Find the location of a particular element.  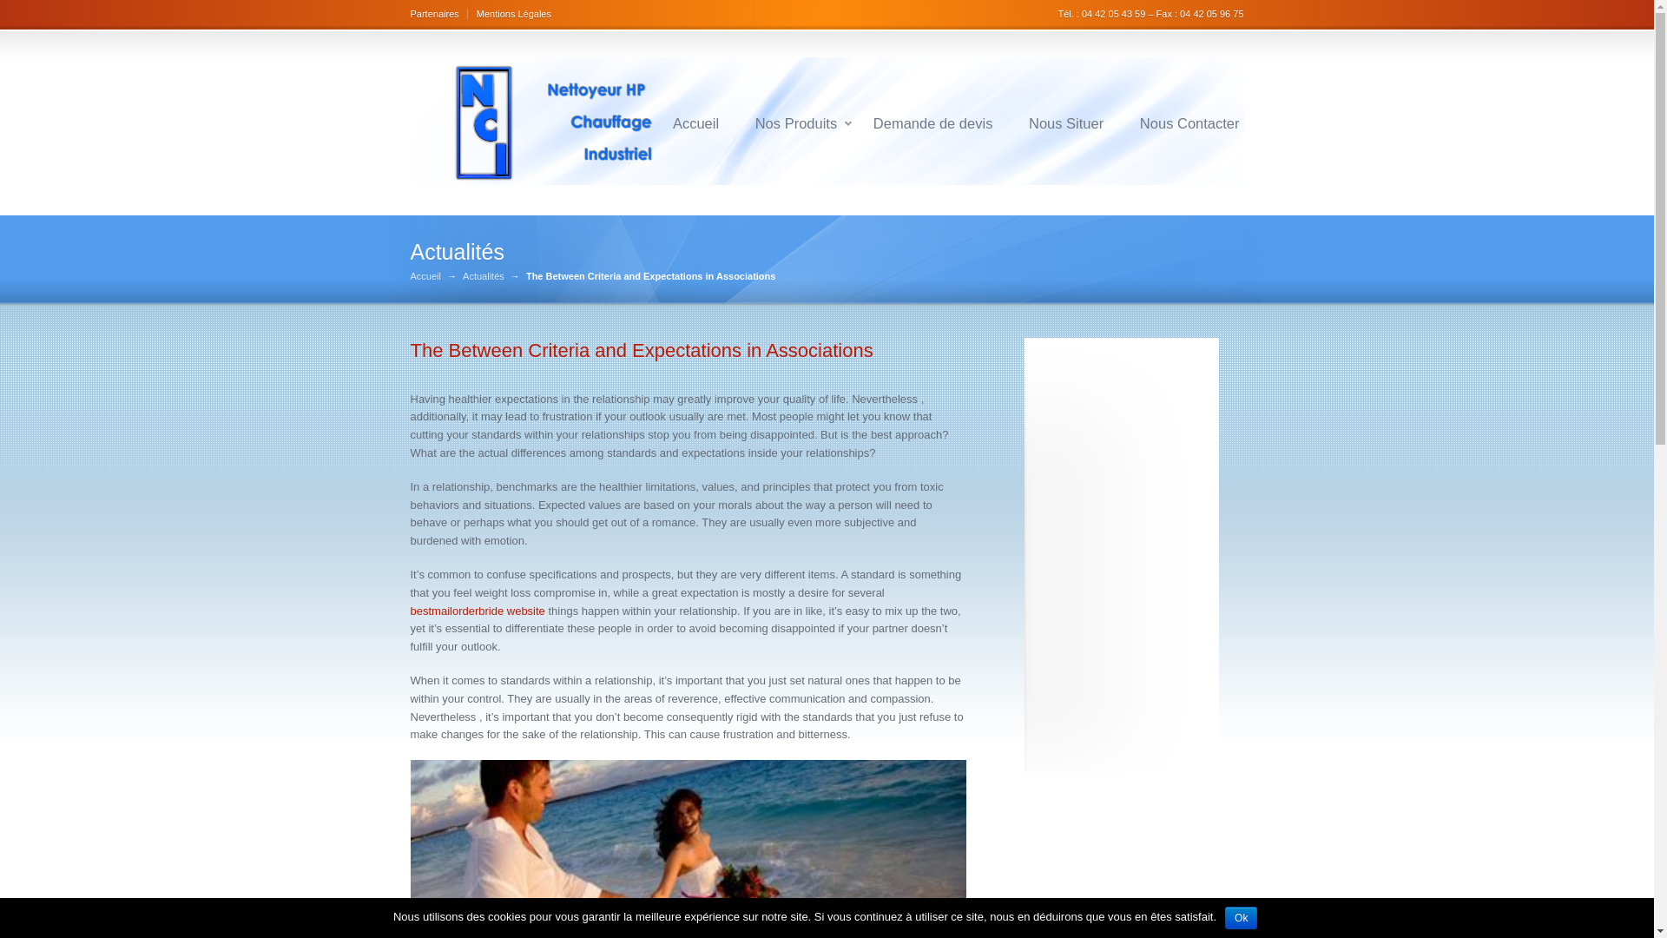

Nos Produits is located at coordinates (796, 123).